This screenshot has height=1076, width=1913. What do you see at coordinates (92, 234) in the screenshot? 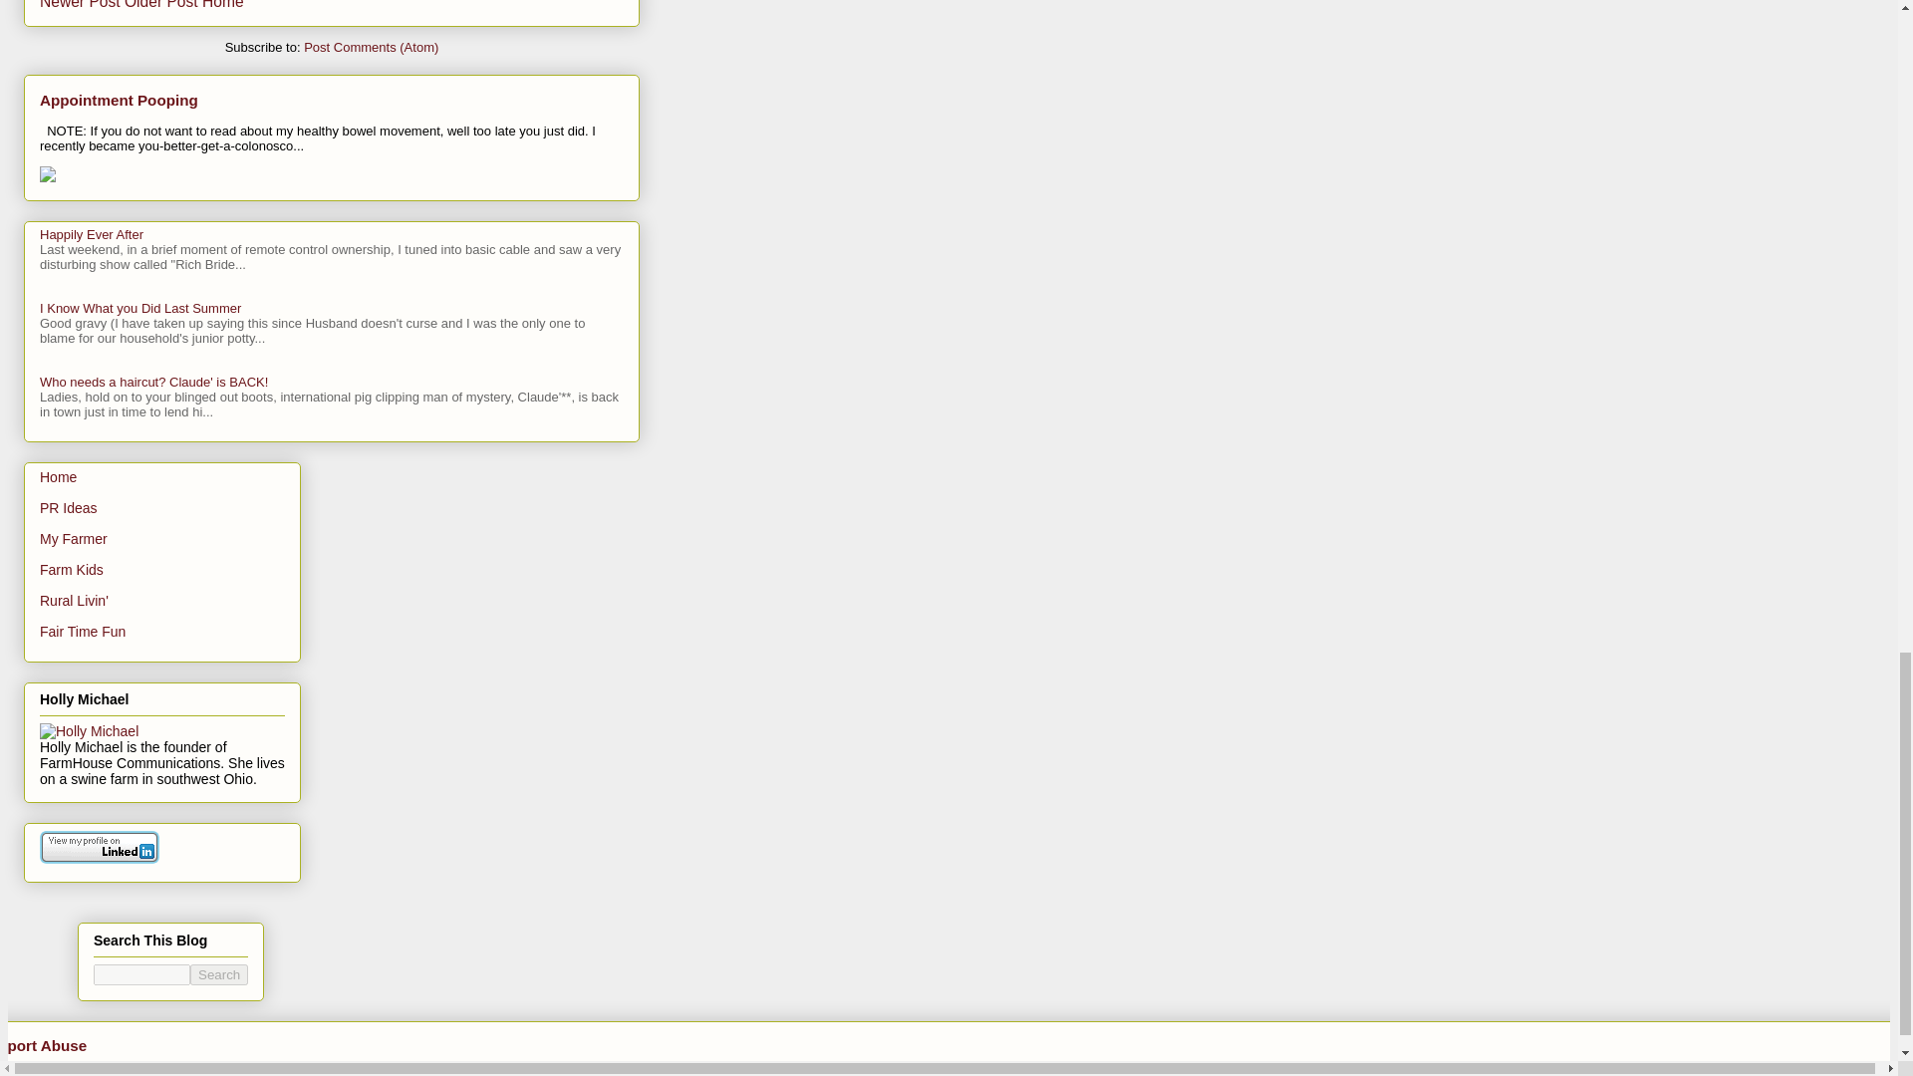
I see `Happily Ever After` at bounding box center [92, 234].